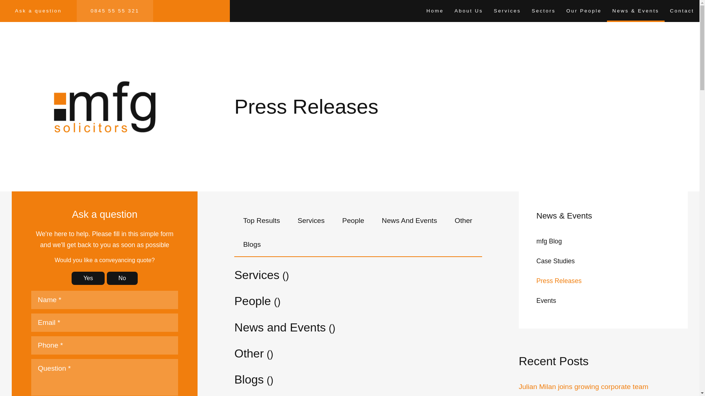 The image size is (705, 396). Describe the element at coordinates (115, 11) in the screenshot. I see `0845 55 55 321` at that location.